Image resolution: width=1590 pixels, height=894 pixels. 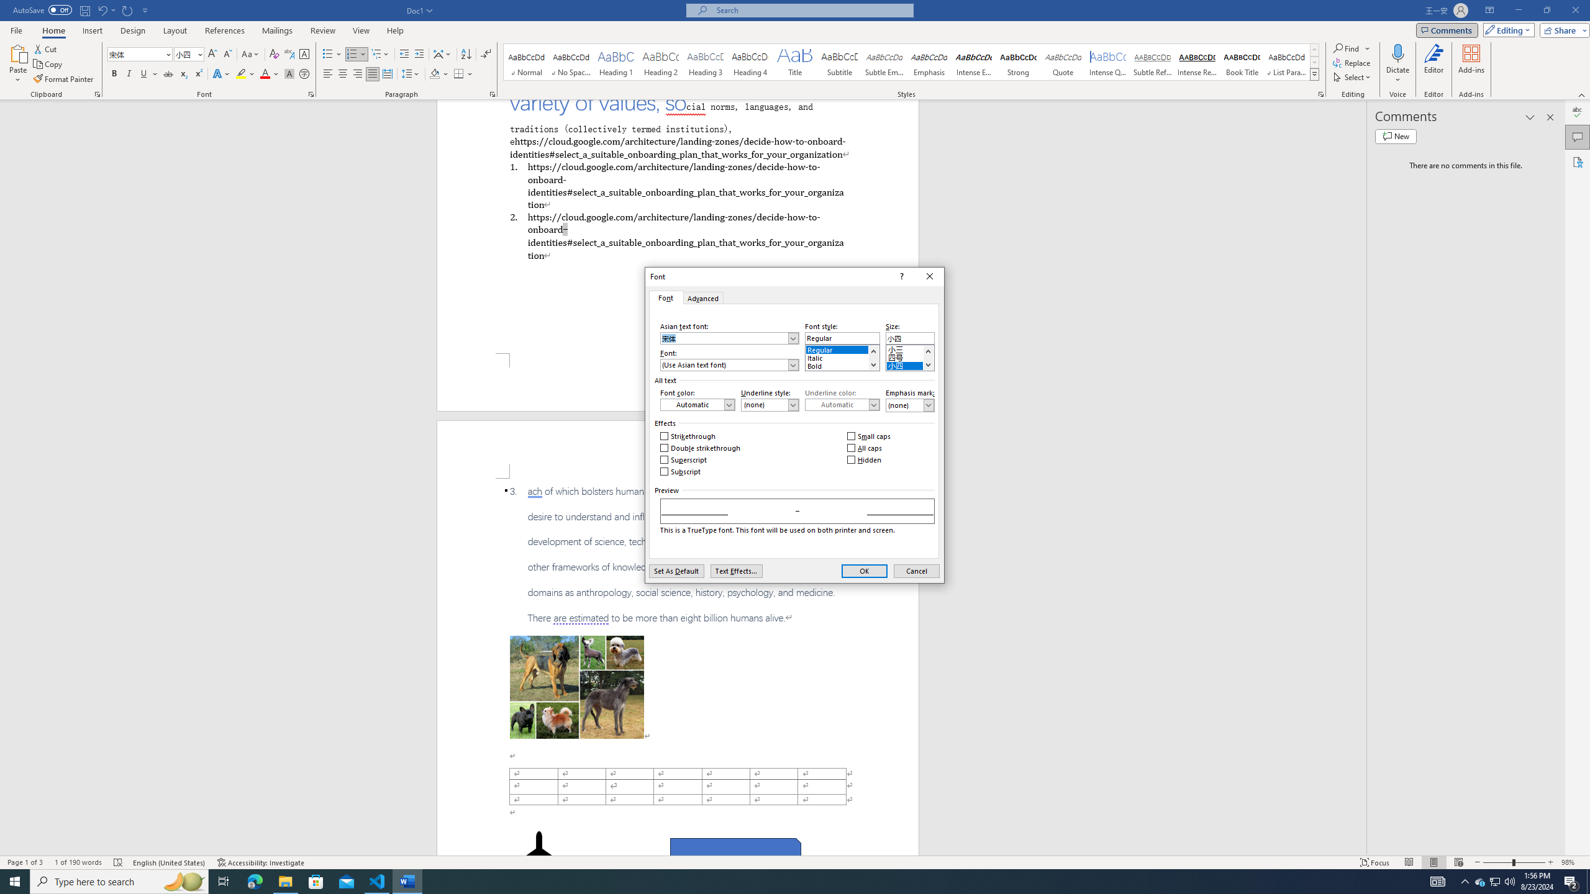 I want to click on Running applications, so click(x=784, y=882).